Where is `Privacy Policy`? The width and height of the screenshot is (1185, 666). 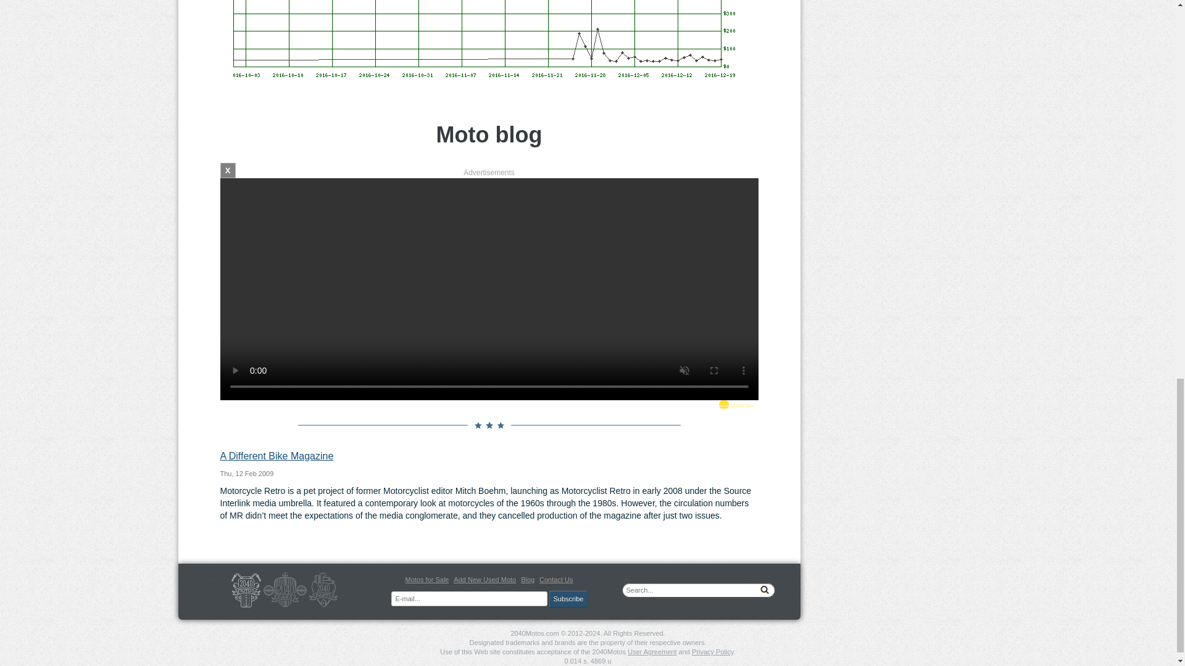
Privacy Policy is located at coordinates (712, 651).